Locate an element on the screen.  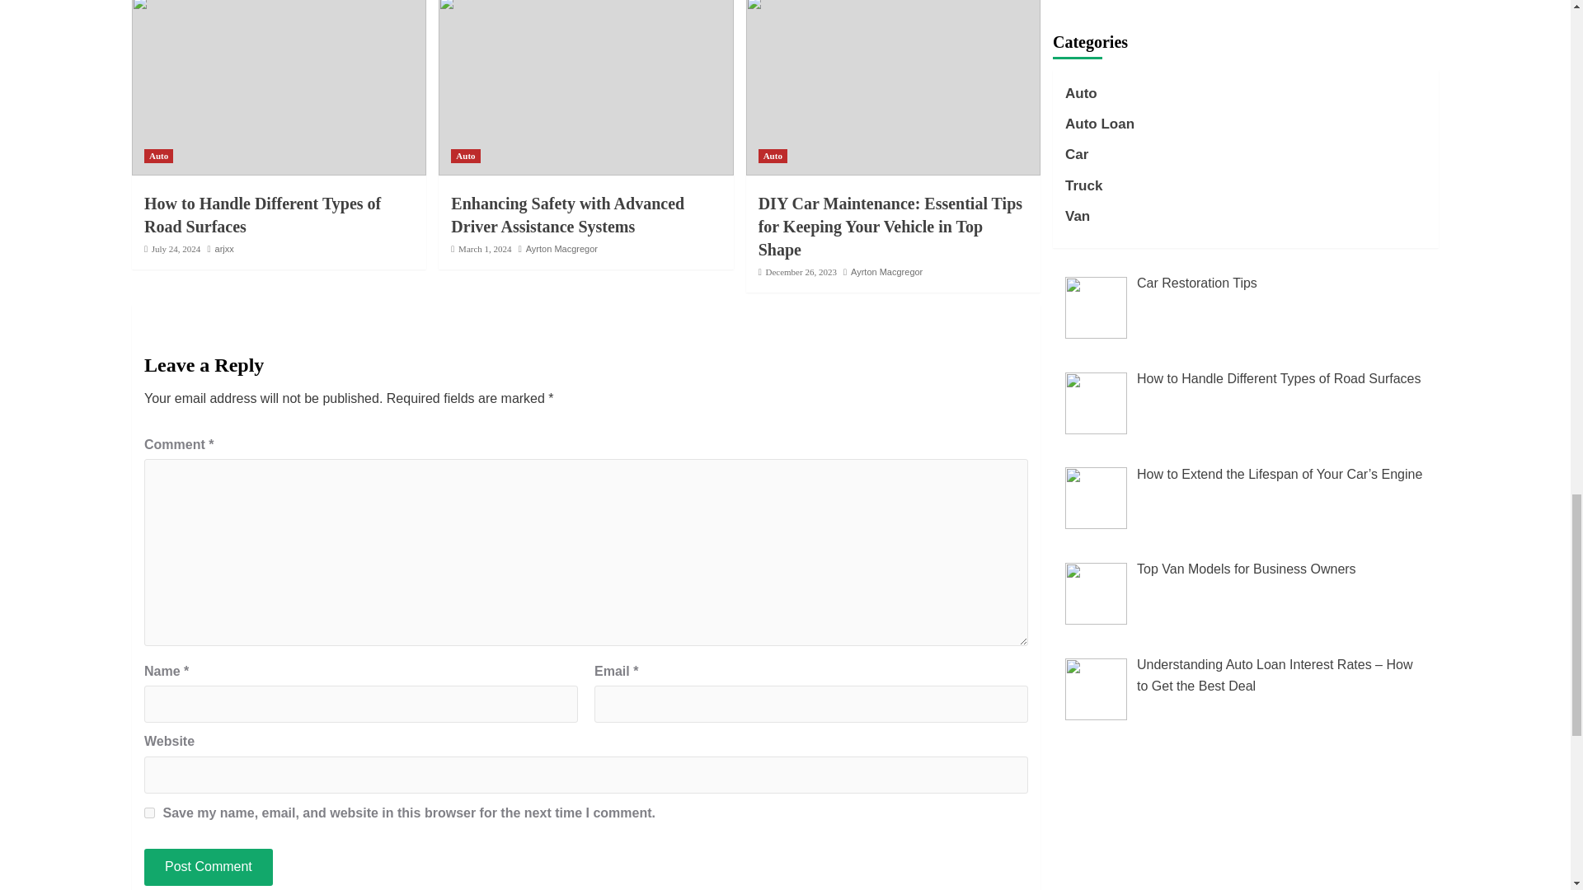
yes is located at coordinates (149, 813).